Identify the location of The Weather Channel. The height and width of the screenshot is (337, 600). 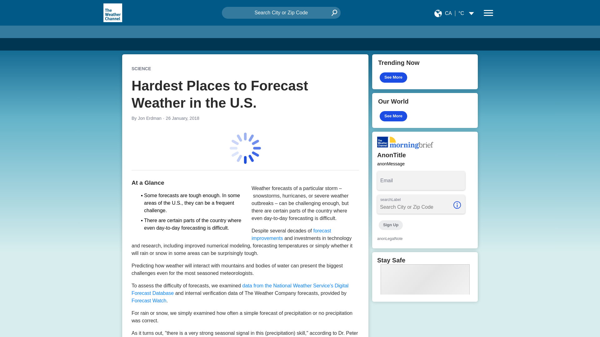
(112, 12).